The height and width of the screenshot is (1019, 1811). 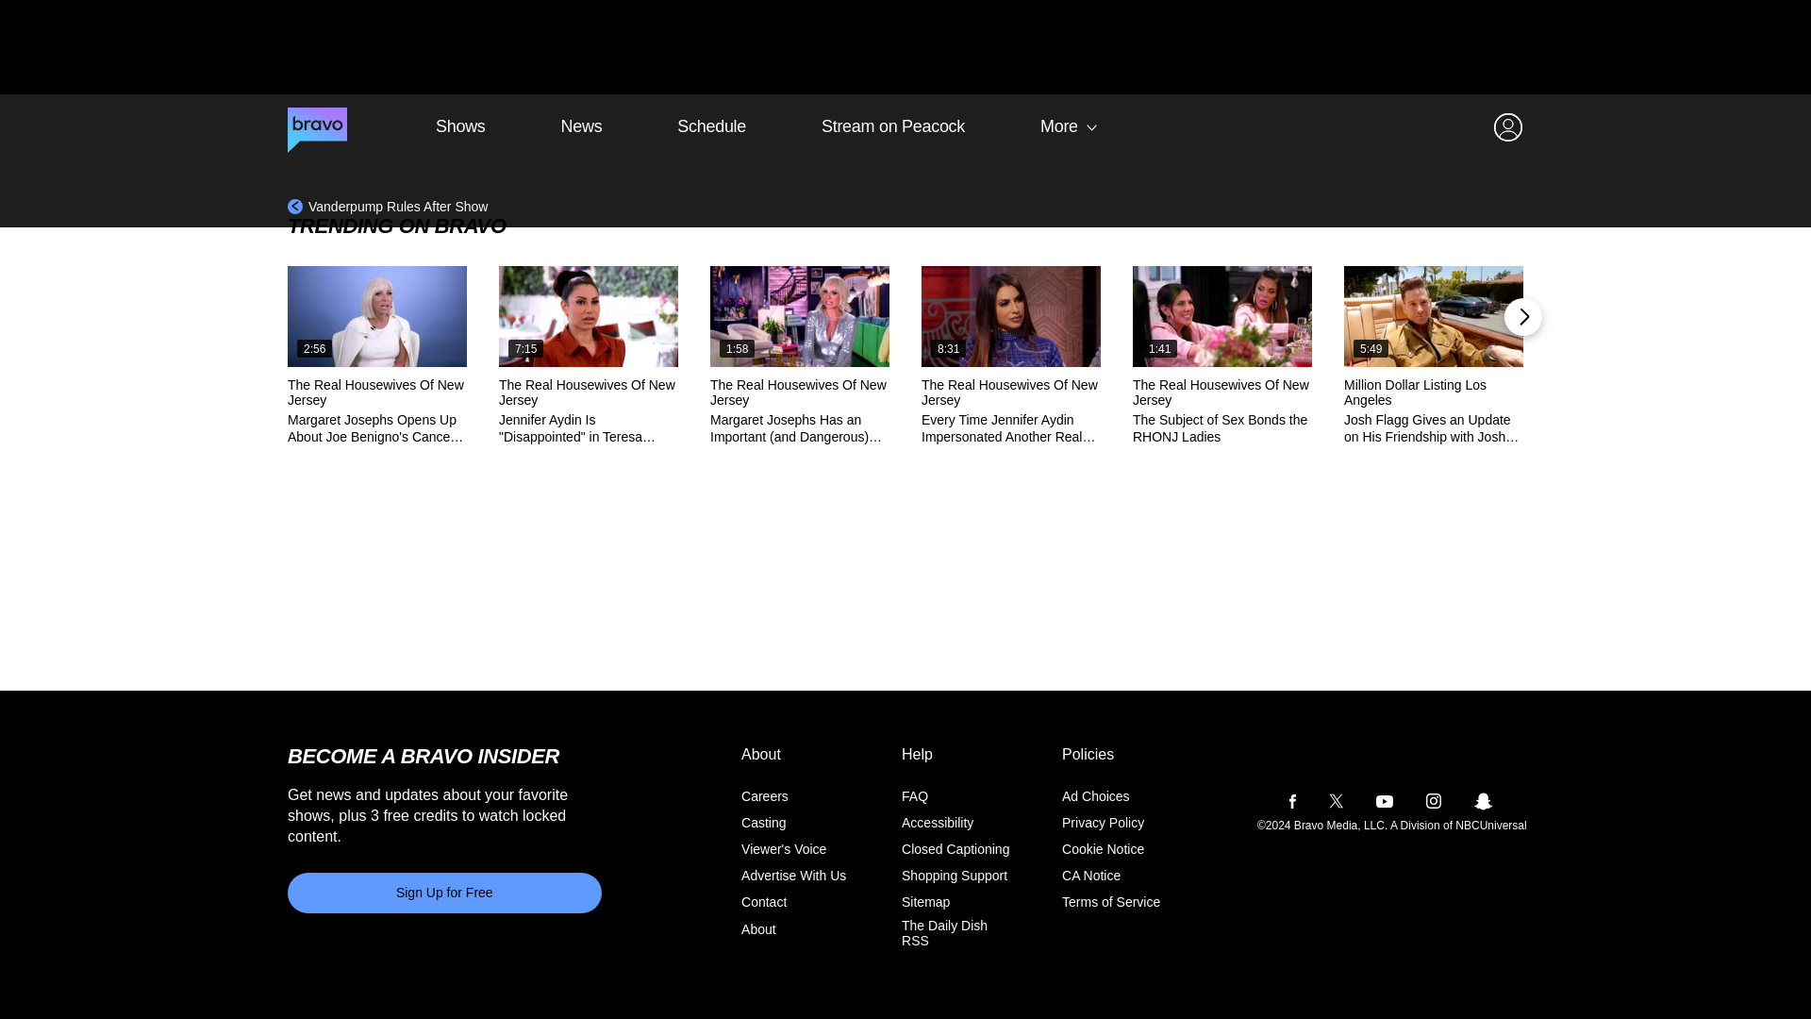 I want to click on News, so click(x=582, y=126).